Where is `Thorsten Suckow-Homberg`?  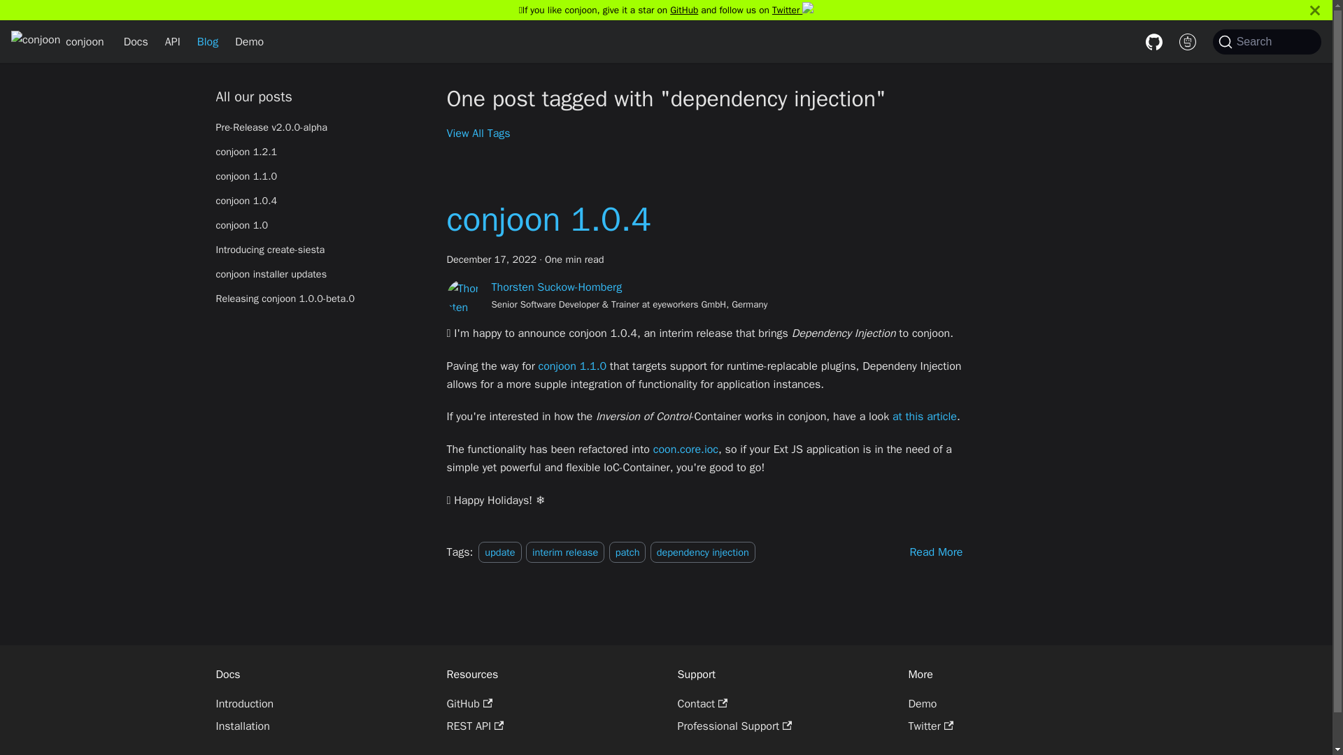 Thorsten Suckow-Homberg is located at coordinates (556, 287).